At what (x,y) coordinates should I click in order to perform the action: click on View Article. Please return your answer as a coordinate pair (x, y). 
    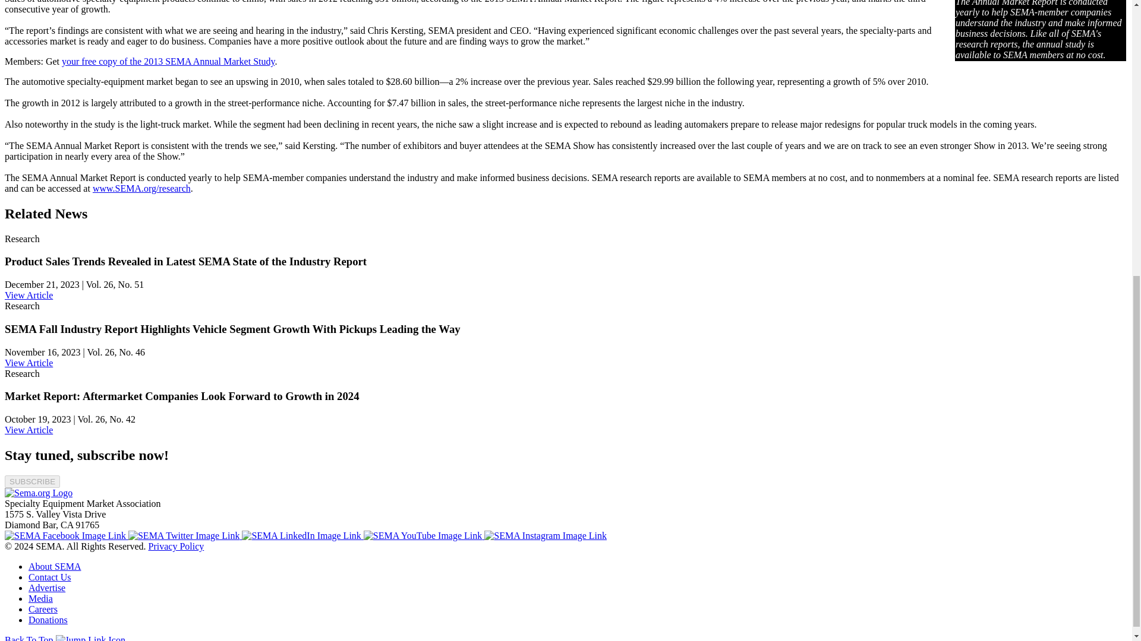
    Looking at the image, I should click on (29, 430).